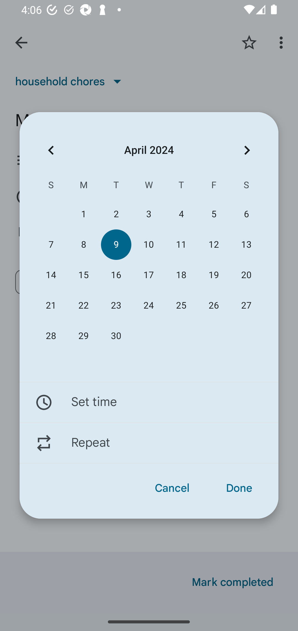 This screenshot has height=631, width=298. What do you see at coordinates (148, 275) in the screenshot?
I see `17 17 April 2024` at bounding box center [148, 275].